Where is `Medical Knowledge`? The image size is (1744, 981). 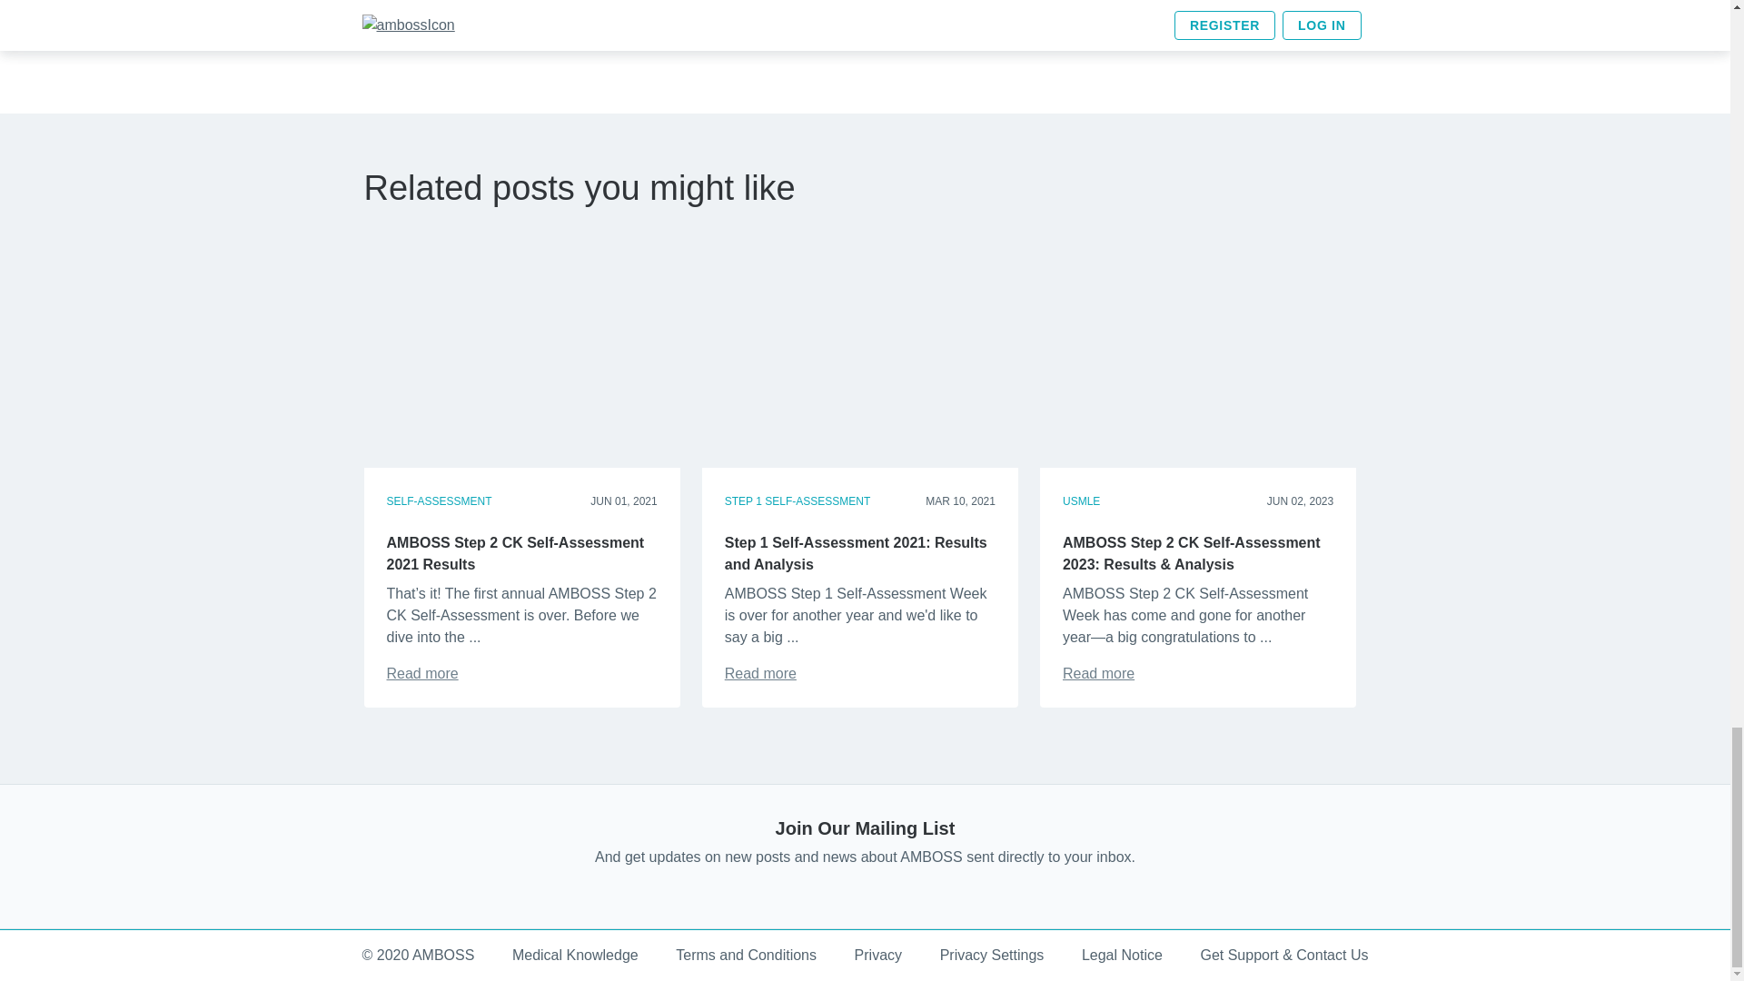
Medical Knowledge is located at coordinates (575, 956).